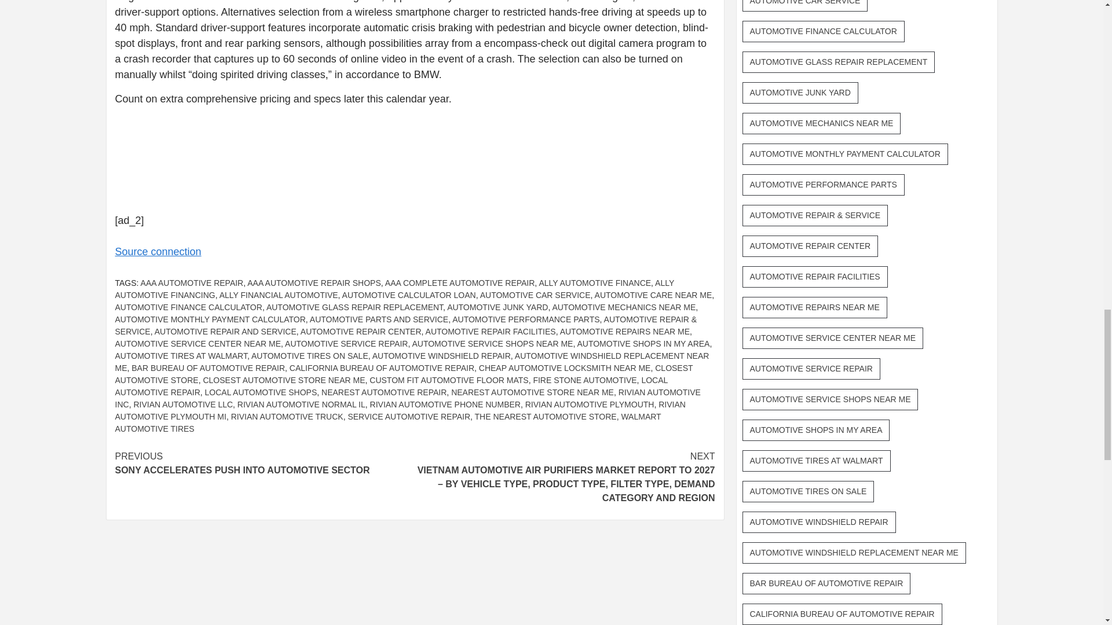  What do you see at coordinates (653, 295) in the screenshot?
I see `AUTOMOTIVE CARE NEAR ME` at bounding box center [653, 295].